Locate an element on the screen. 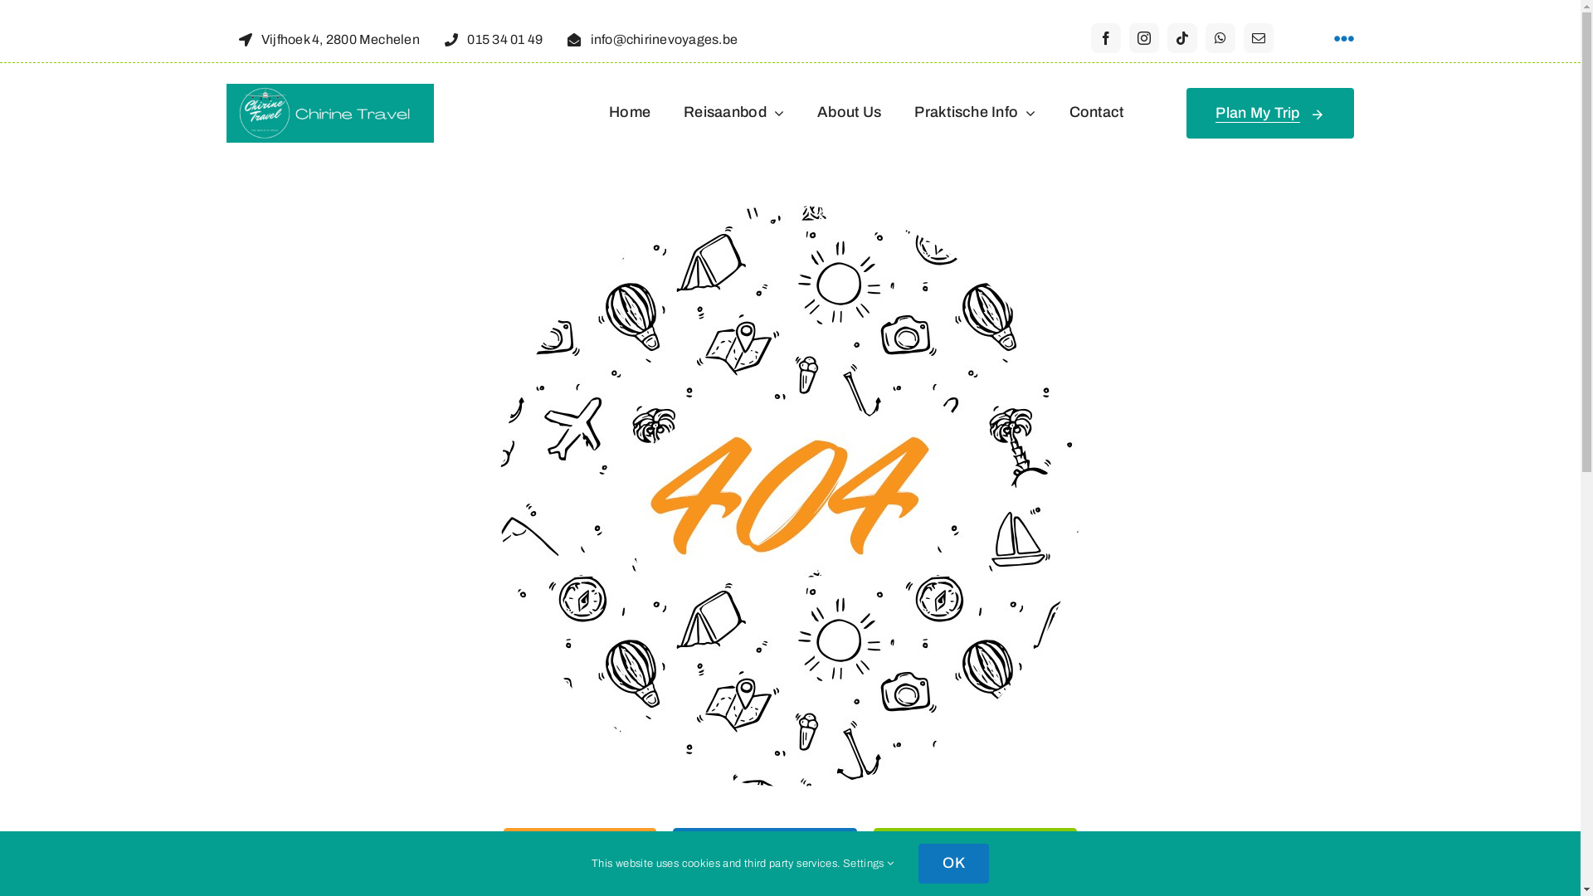 The image size is (1593, 896). Vijfhoek 4, 2800 Mechelen is located at coordinates (329, 38).